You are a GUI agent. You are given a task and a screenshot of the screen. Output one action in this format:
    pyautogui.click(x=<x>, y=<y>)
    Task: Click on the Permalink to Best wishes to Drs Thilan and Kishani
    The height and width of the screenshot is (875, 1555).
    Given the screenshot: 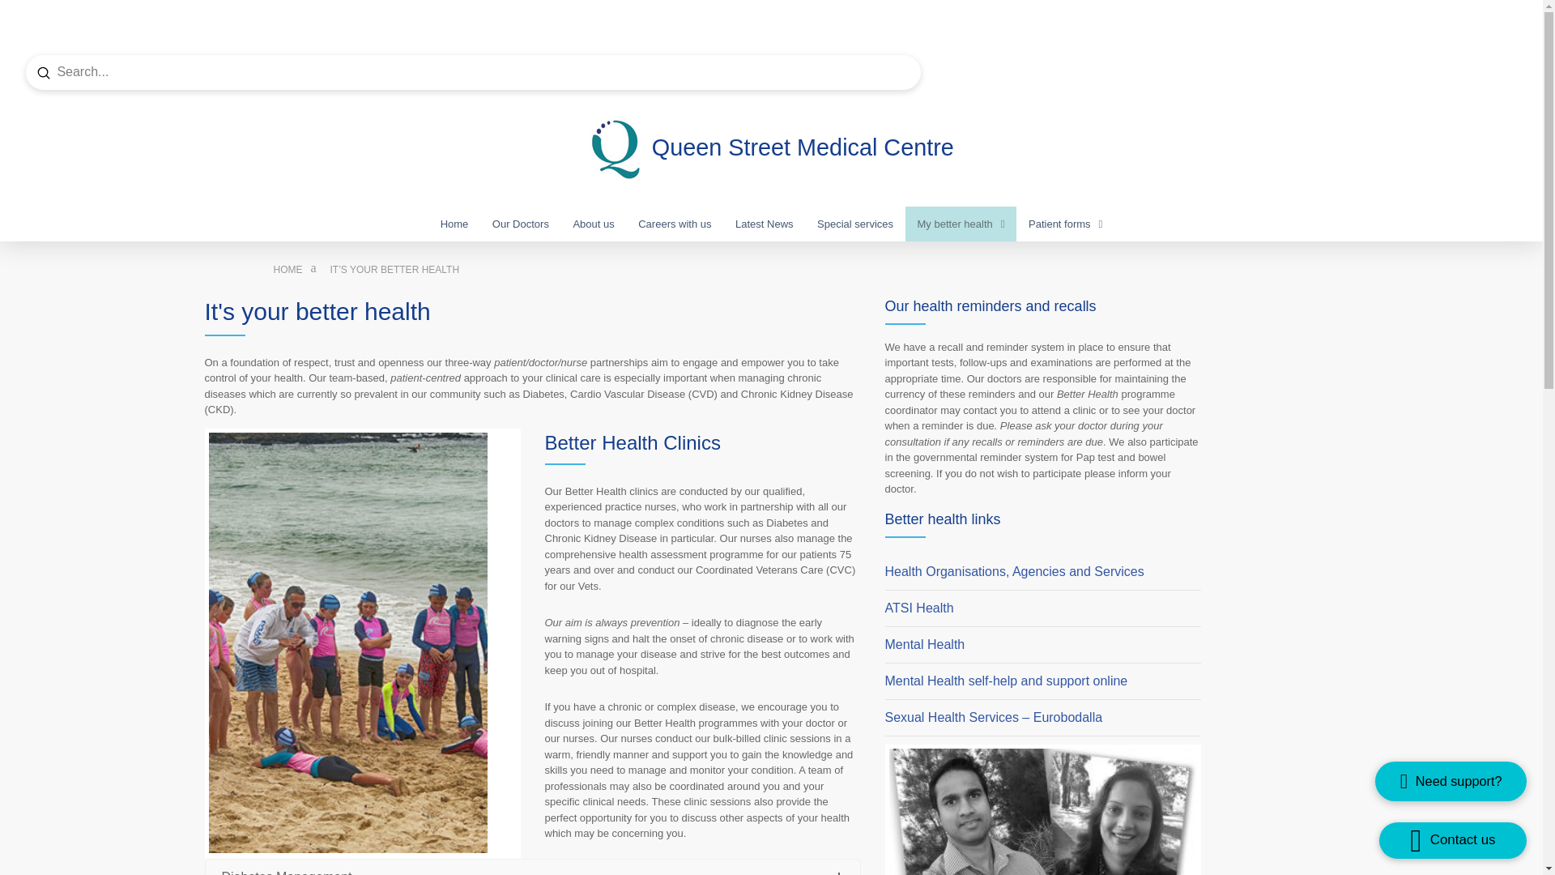 What is the action you would take?
    pyautogui.click(x=1043, y=812)
    